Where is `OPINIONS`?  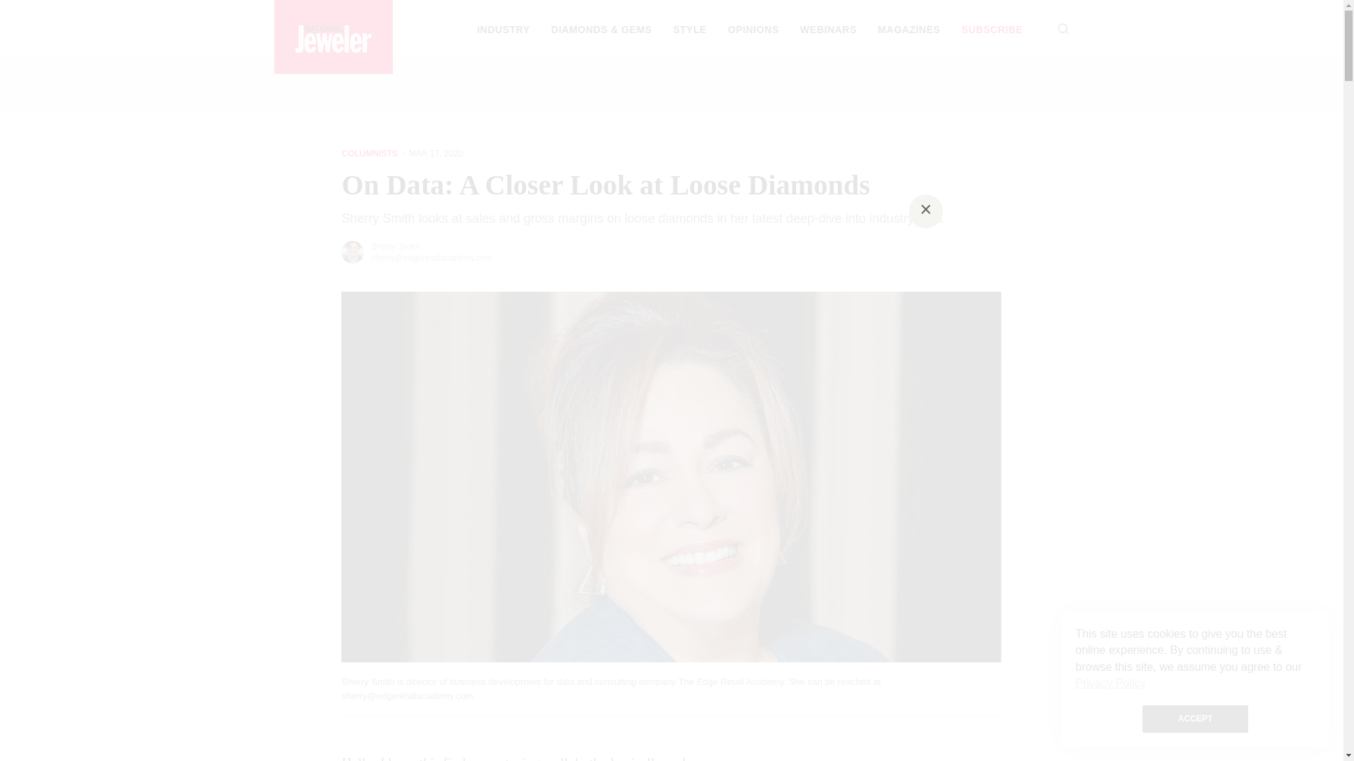 OPINIONS is located at coordinates (753, 29).